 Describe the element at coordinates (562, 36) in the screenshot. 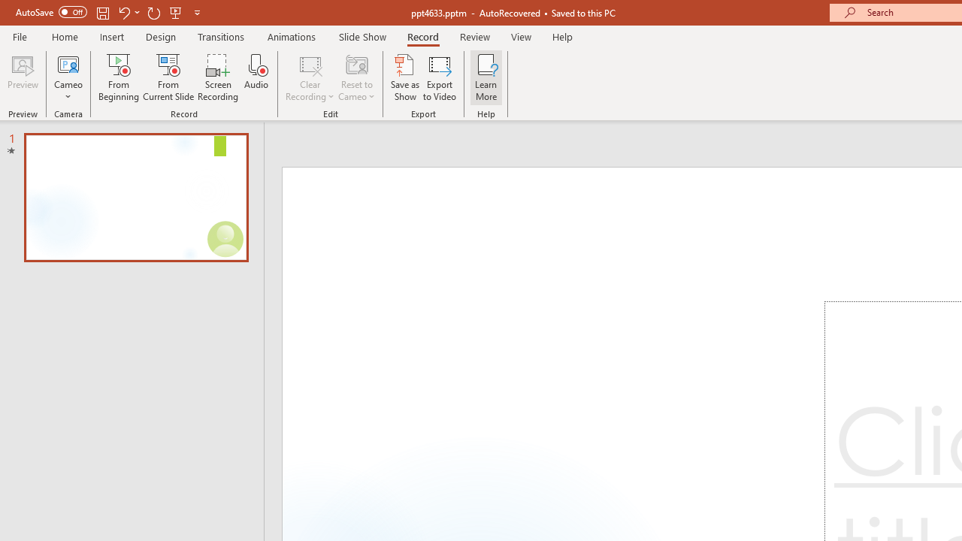

I see `Help` at that location.